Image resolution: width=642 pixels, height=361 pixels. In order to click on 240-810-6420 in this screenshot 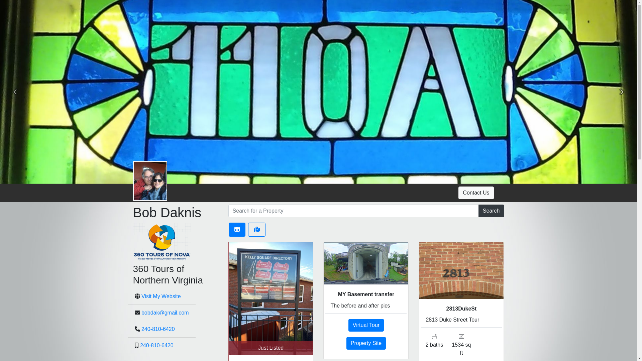, I will do `click(157, 346)`.